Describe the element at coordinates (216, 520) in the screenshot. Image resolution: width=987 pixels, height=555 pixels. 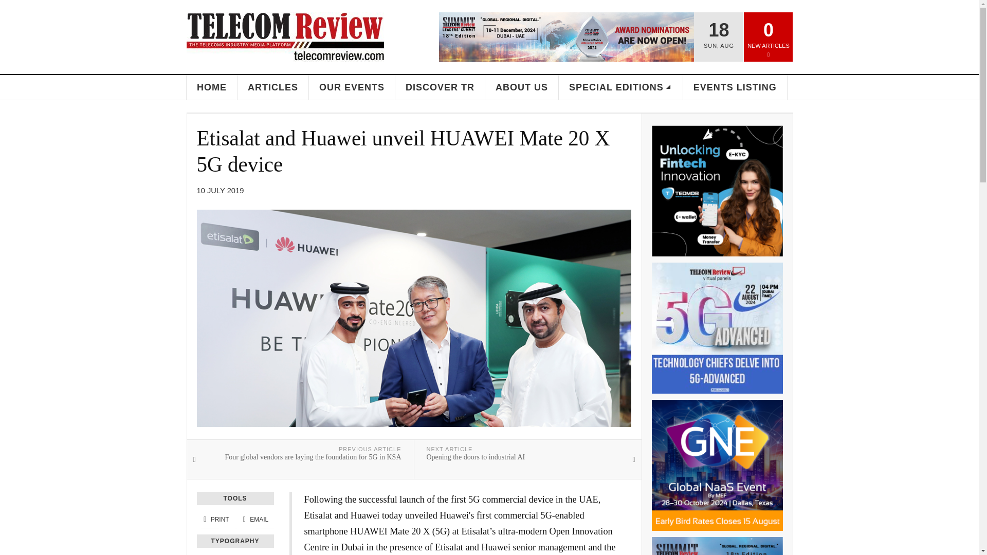
I see `Print` at that location.